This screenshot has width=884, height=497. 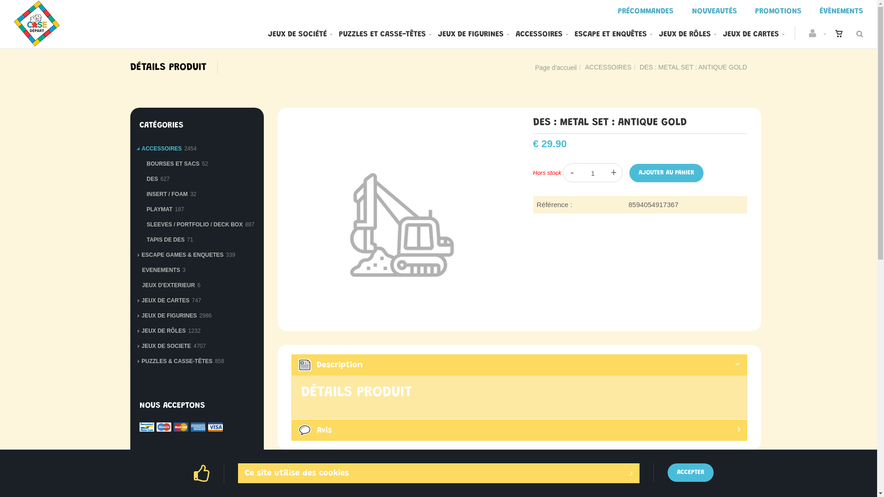 What do you see at coordinates (162, 149) in the screenshot?
I see `ACCESSOIRES` at bounding box center [162, 149].